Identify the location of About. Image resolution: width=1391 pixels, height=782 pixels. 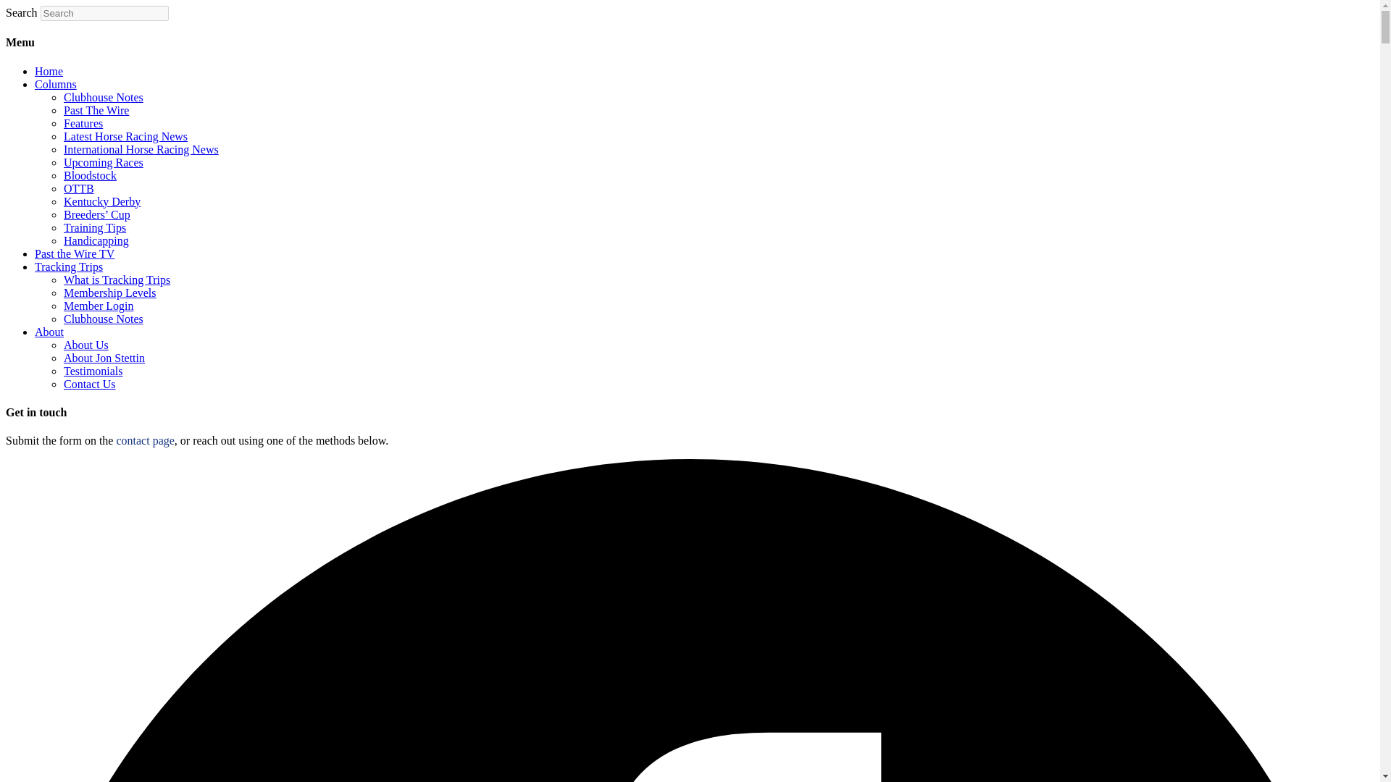
(49, 332).